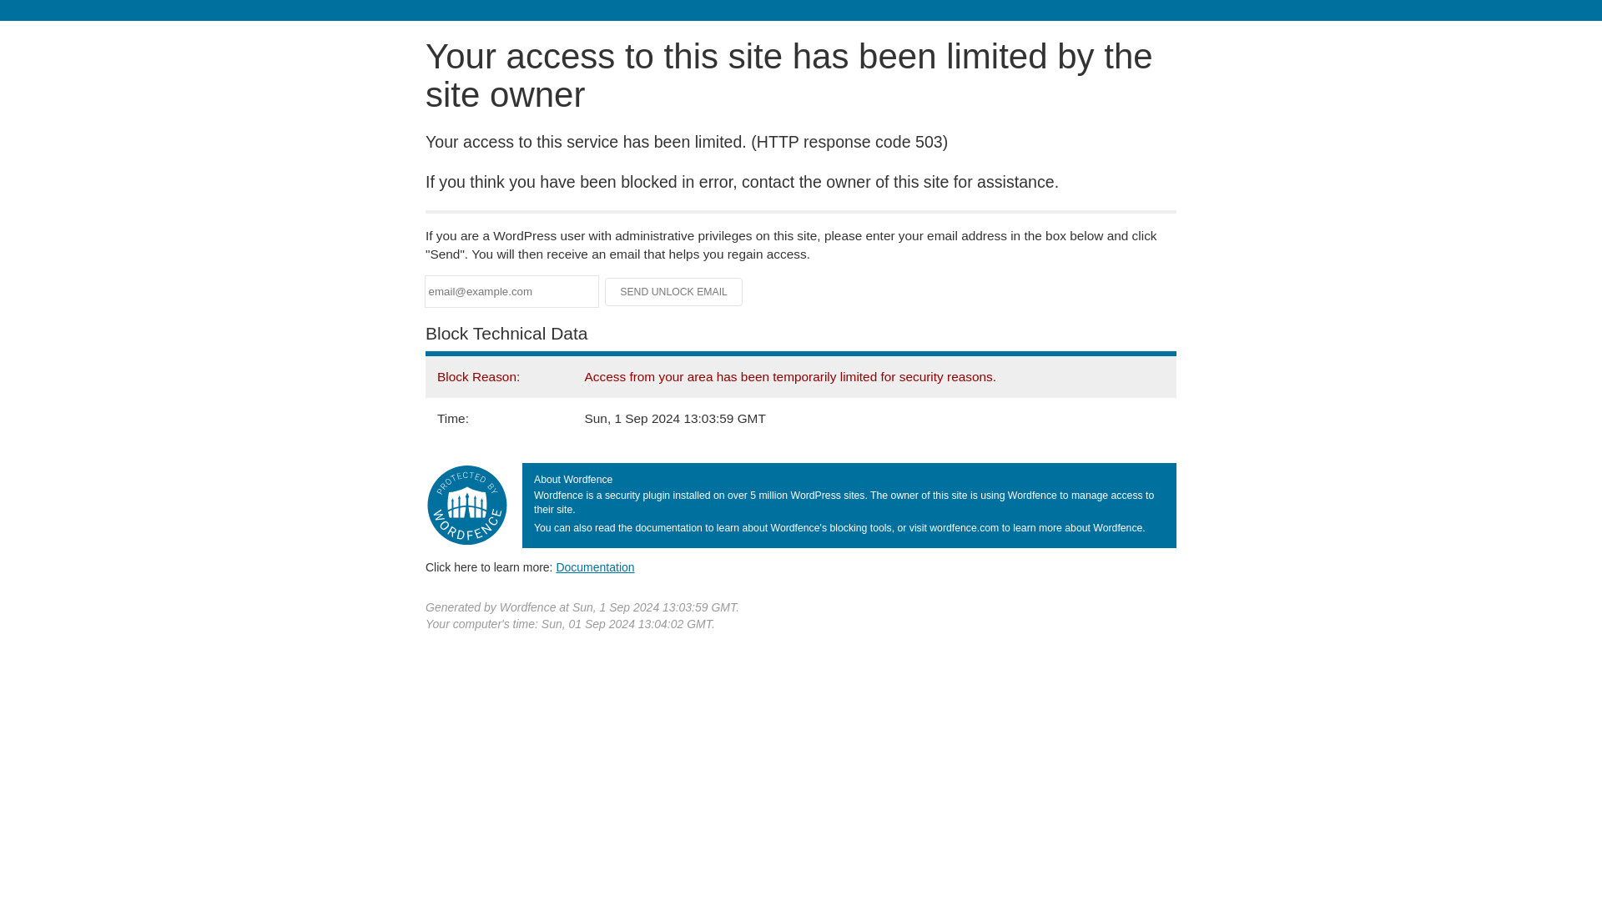 The width and height of the screenshot is (1602, 901). Describe the element at coordinates (595, 566) in the screenshot. I see `Documentation` at that location.